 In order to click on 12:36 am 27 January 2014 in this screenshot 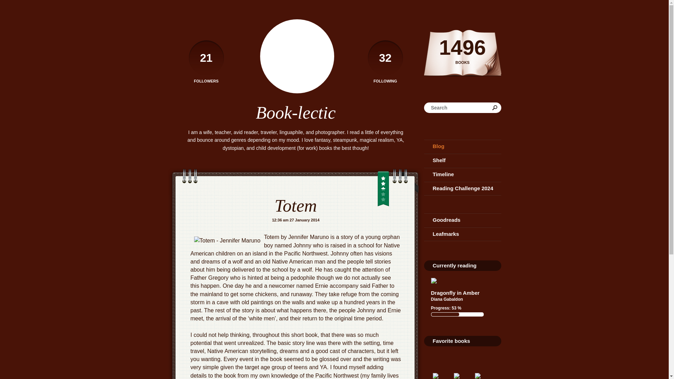, I will do `click(296, 220)`.